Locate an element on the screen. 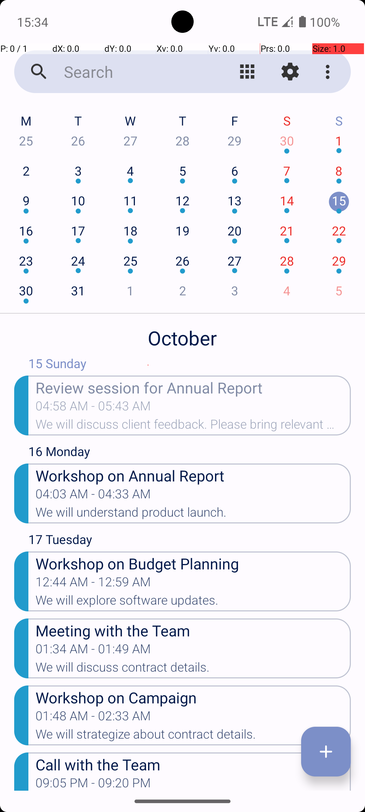  09:05 PM - 09:20 PM is located at coordinates (93, 783).